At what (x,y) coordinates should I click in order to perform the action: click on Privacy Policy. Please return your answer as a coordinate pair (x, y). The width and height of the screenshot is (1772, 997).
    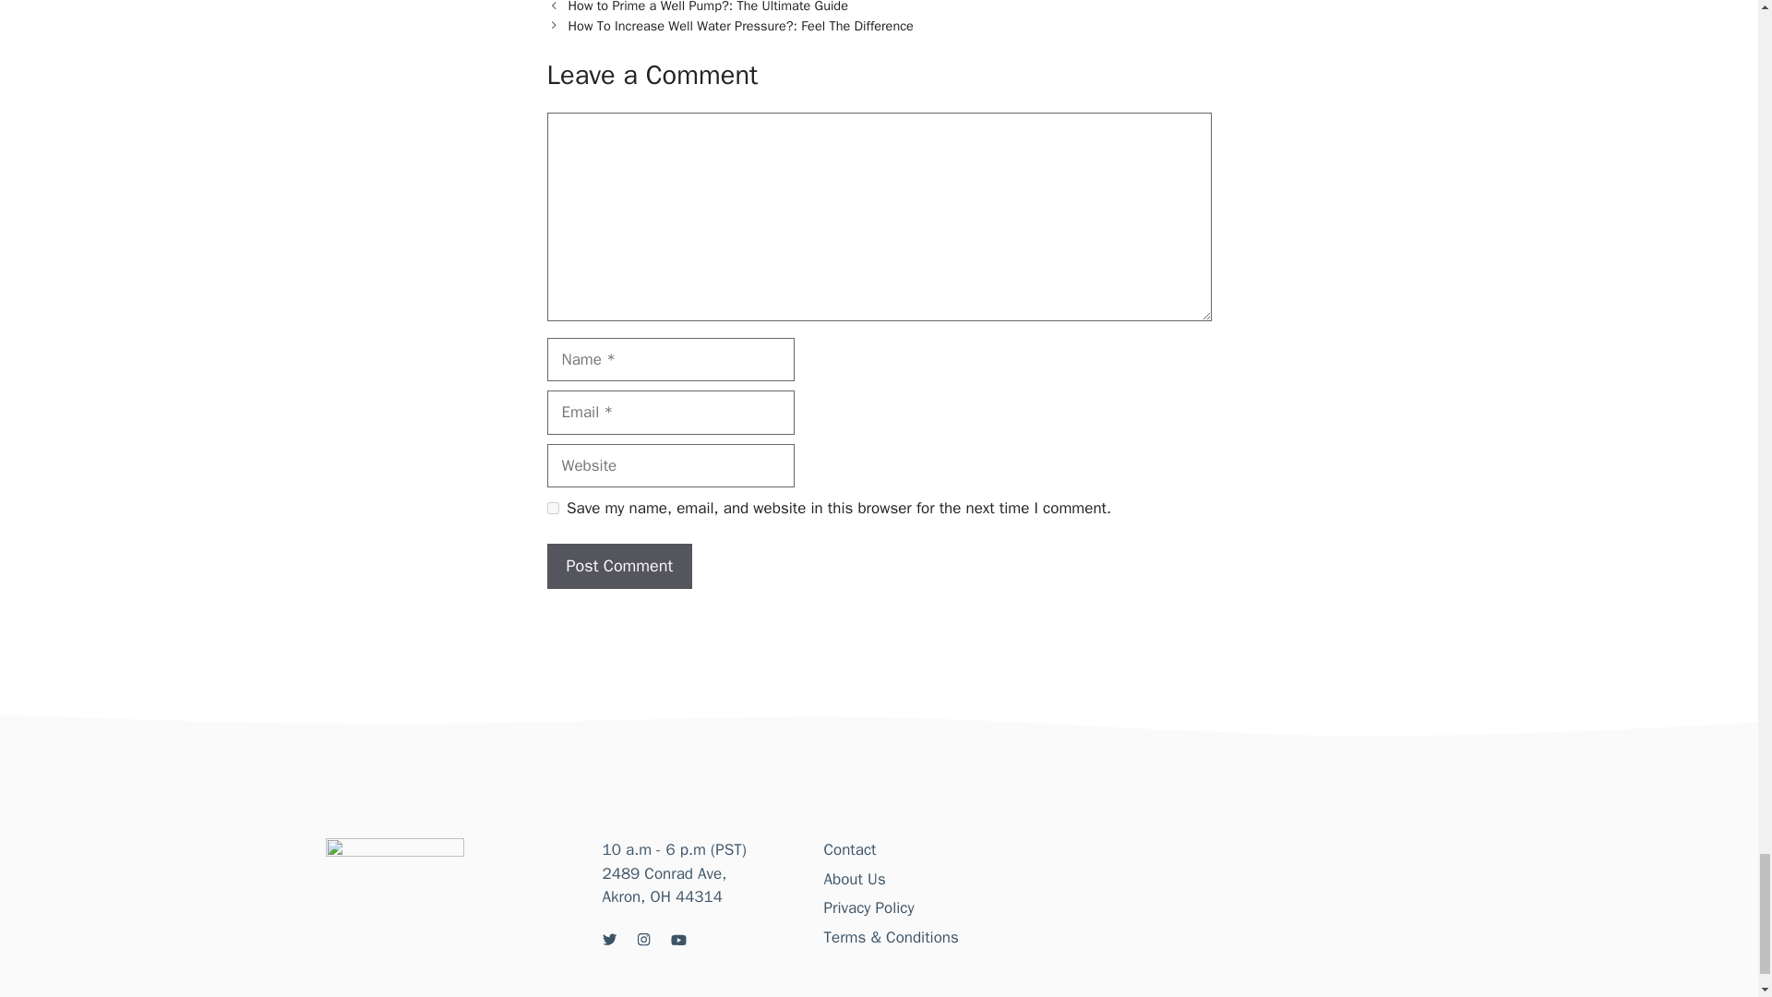
    Looking at the image, I should click on (868, 907).